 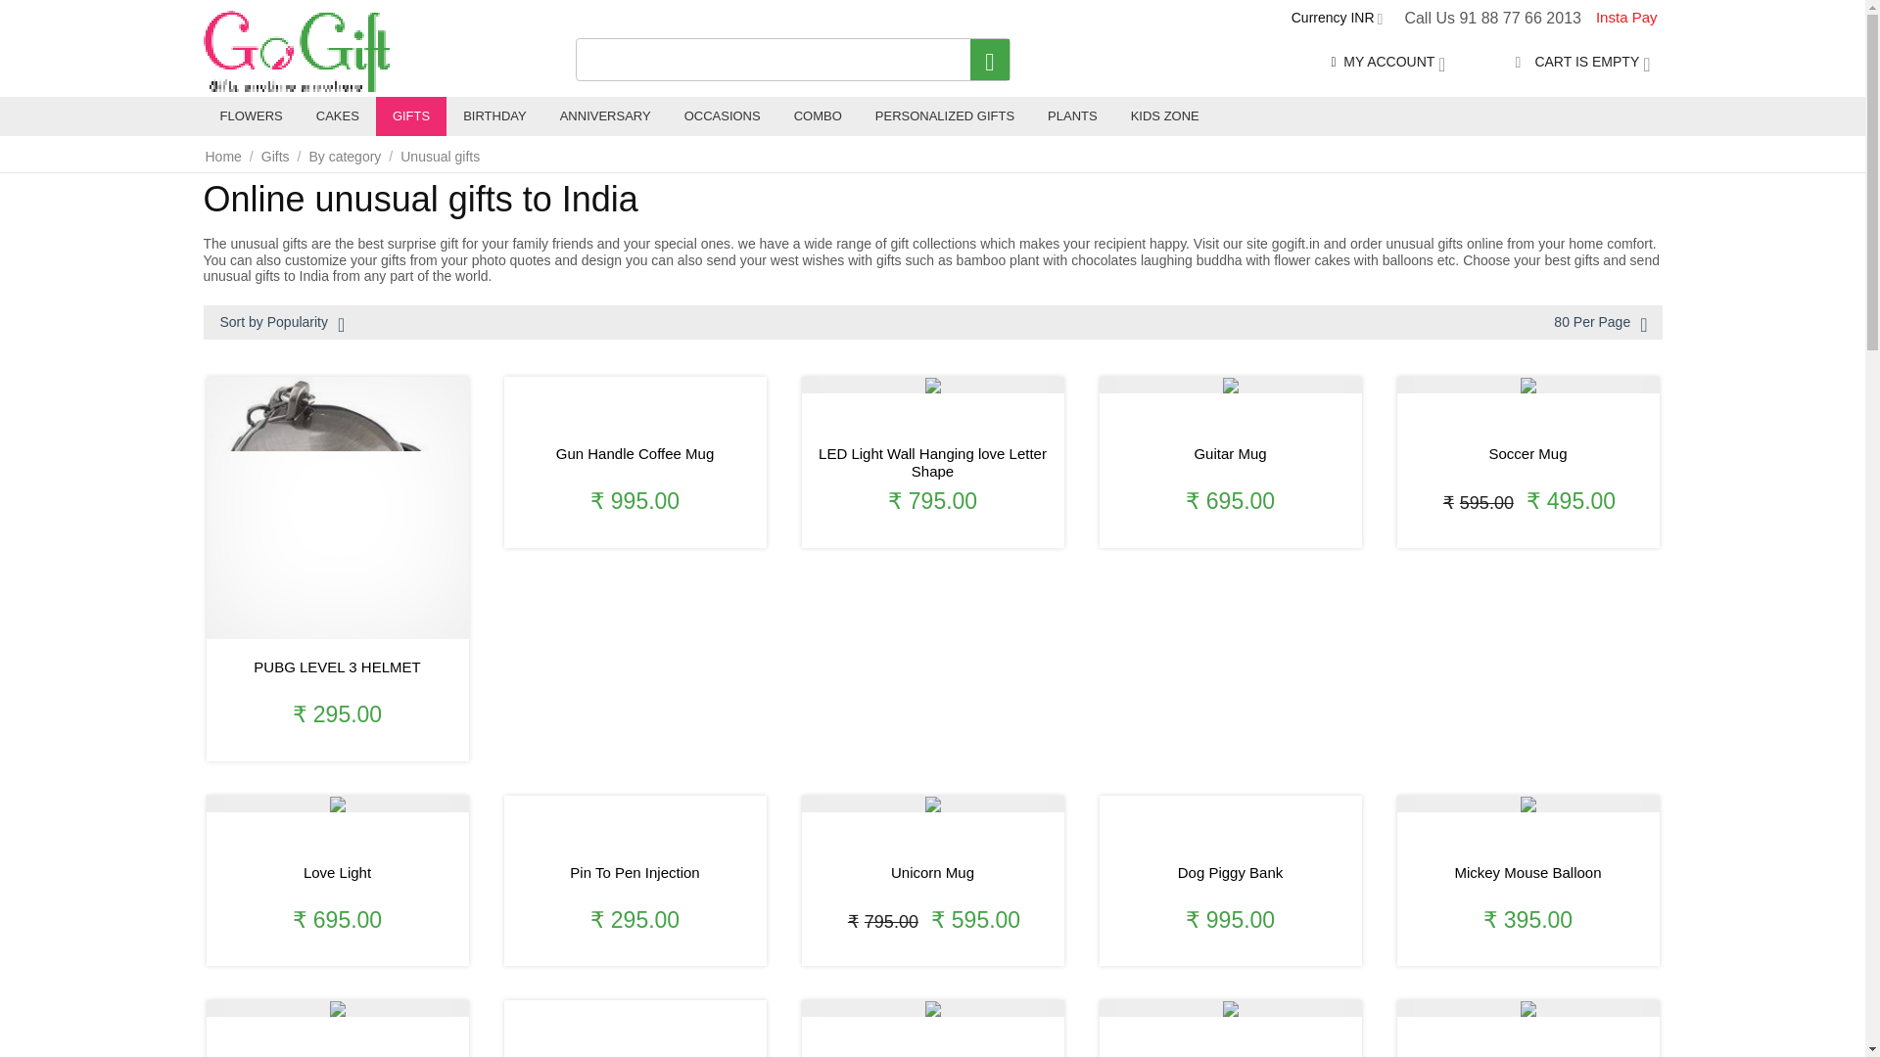 What do you see at coordinates (1625, 18) in the screenshot?
I see `Insta Pay` at bounding box center [1625, 18].